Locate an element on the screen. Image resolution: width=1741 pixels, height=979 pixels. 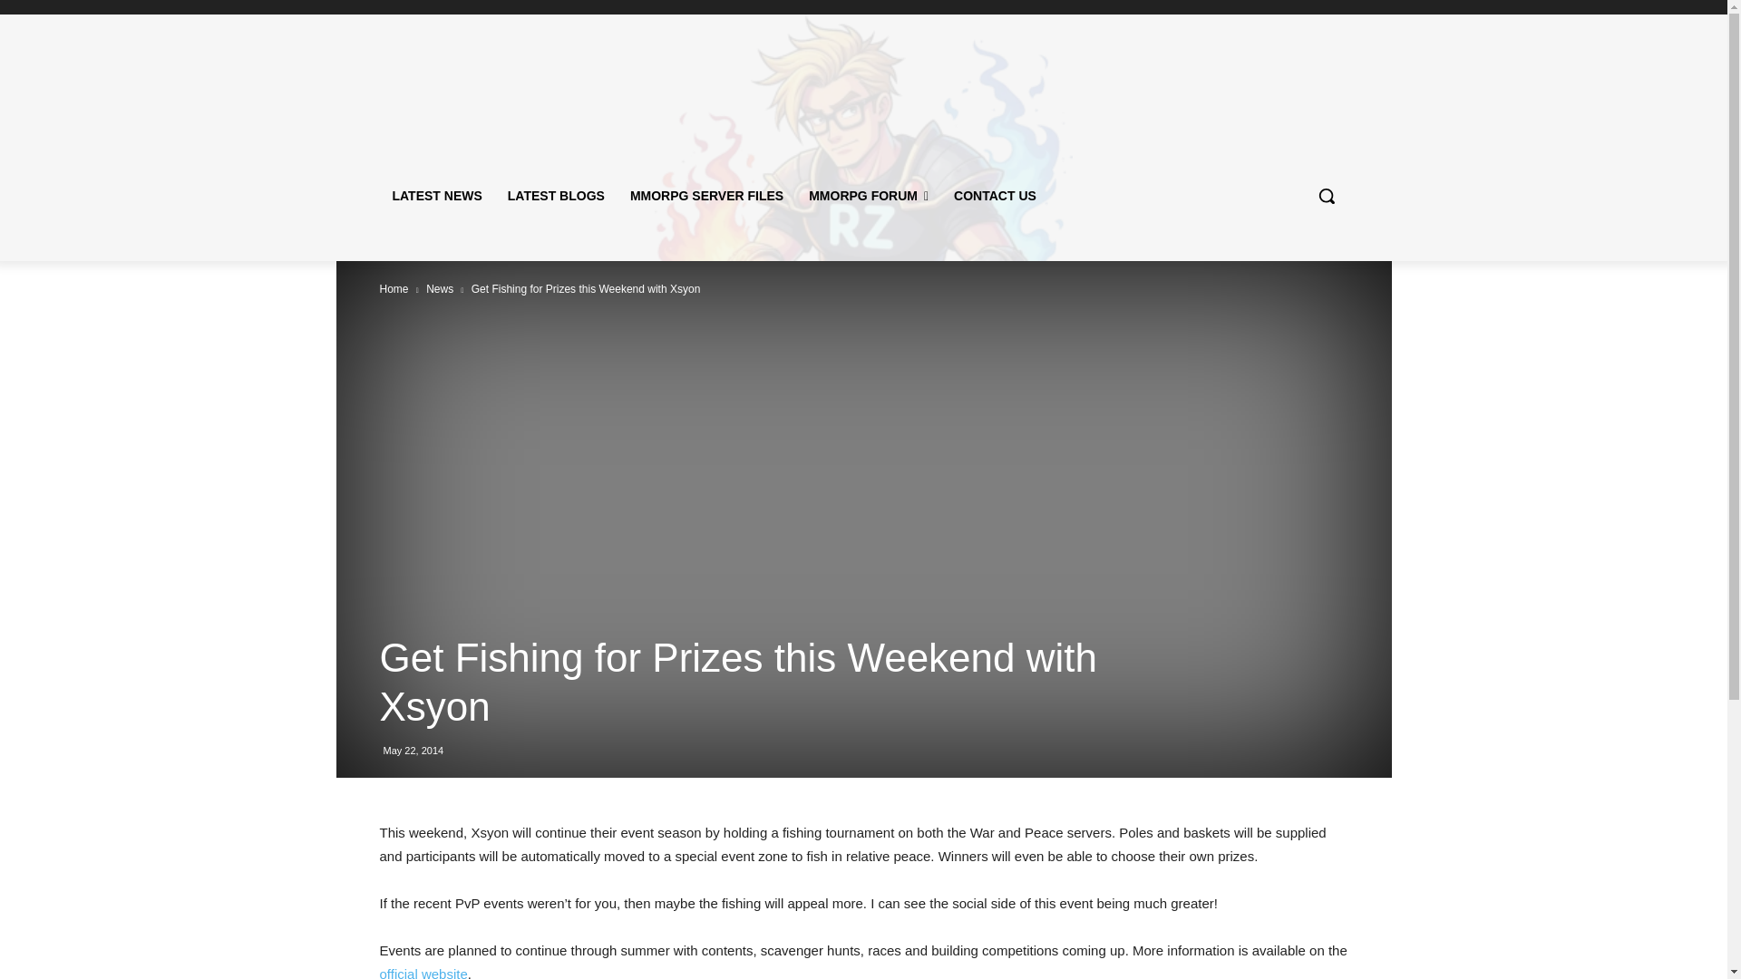
Home is located at coordinates (394, 289).